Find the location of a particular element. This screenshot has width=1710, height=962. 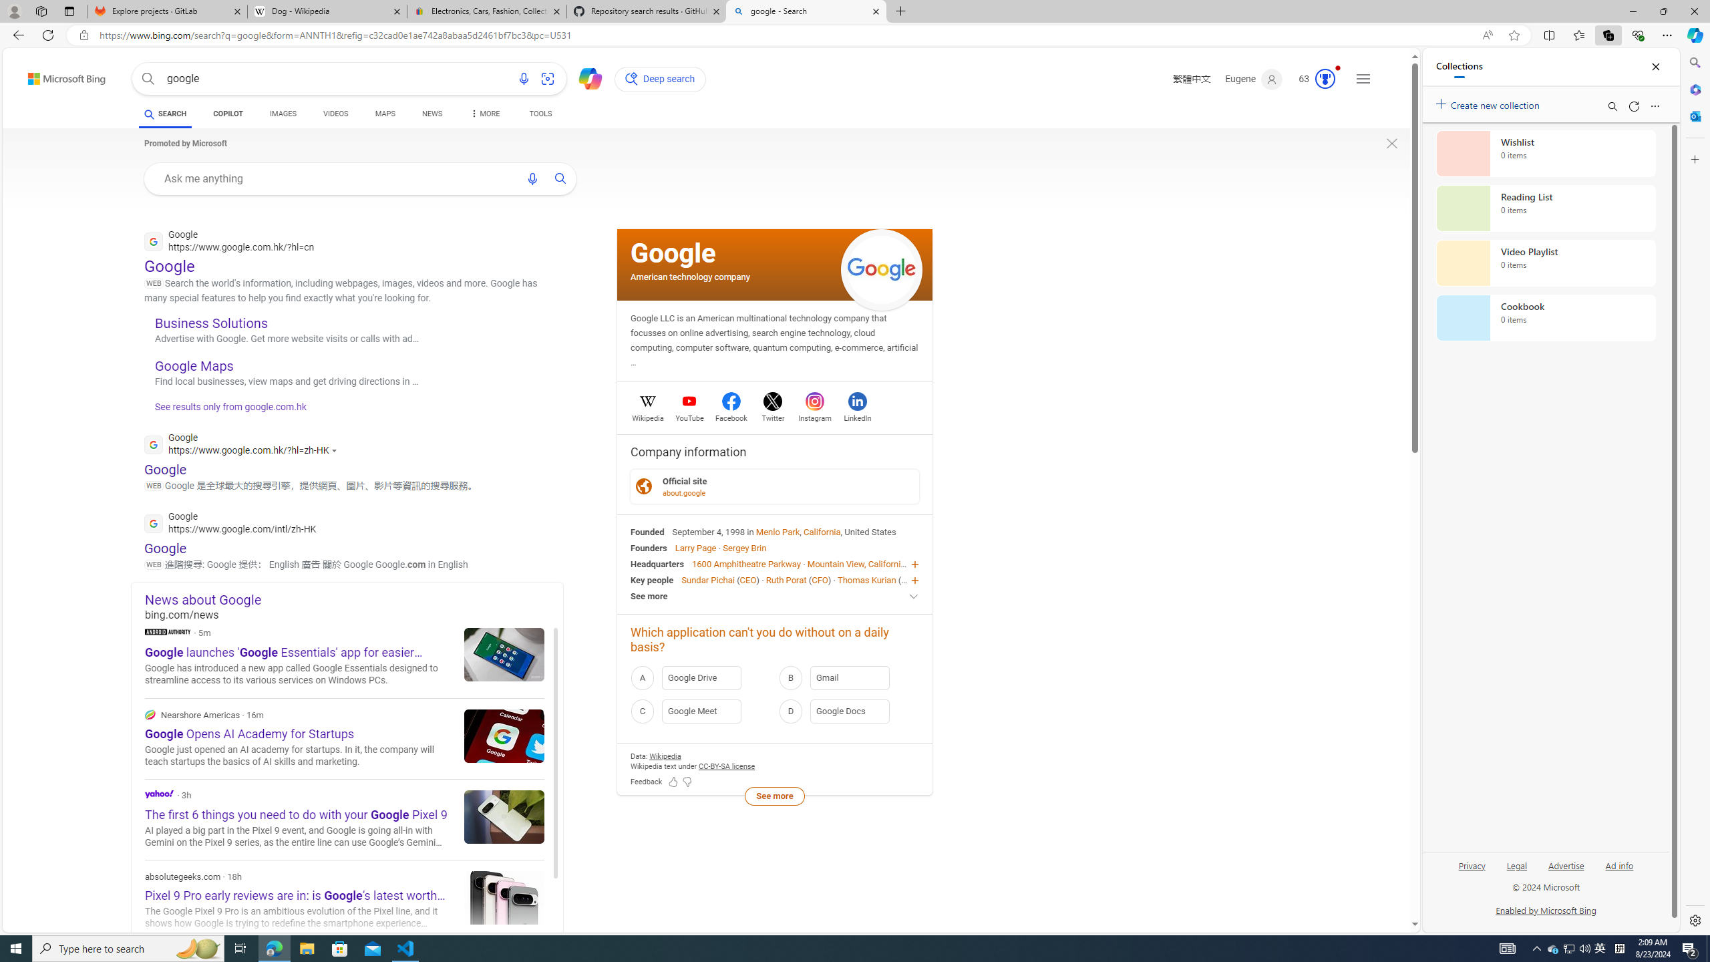

B Gmail is located at coordinates (848, 677).